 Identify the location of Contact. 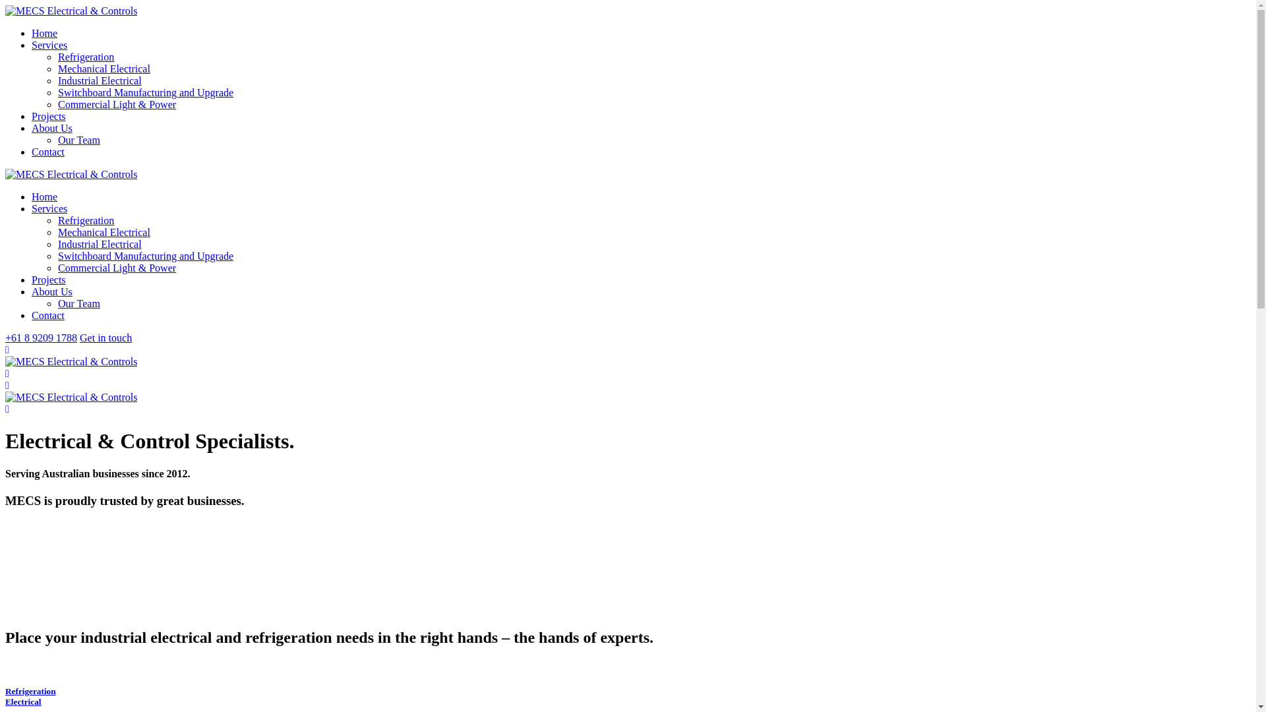
(48, 315).